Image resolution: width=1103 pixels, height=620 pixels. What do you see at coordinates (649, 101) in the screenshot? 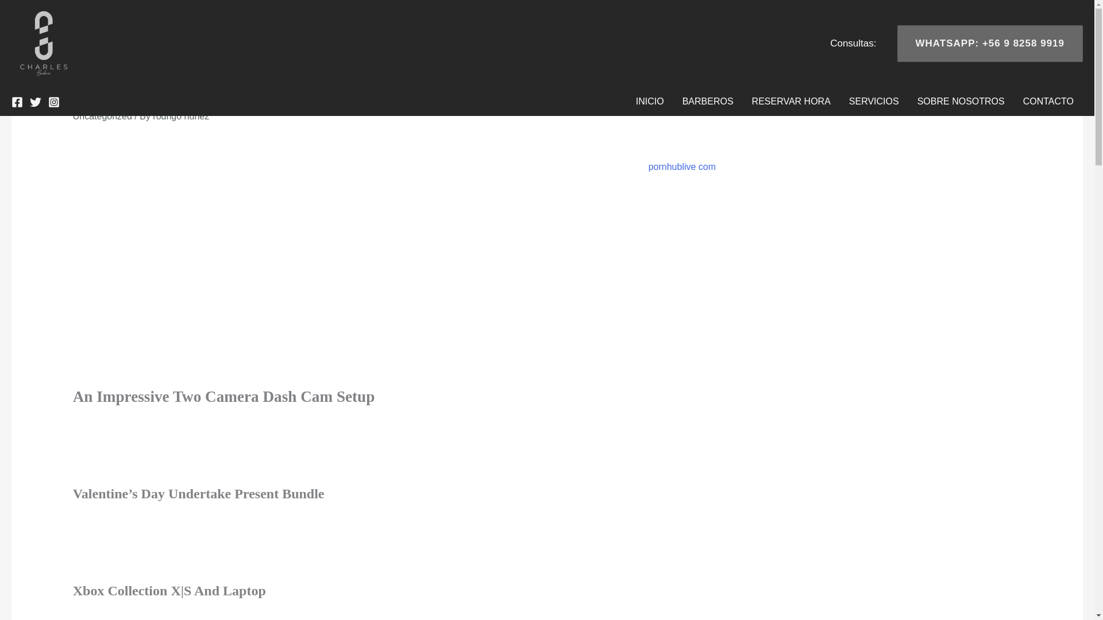
I see `INICIO` at bounding box center [649, 101].